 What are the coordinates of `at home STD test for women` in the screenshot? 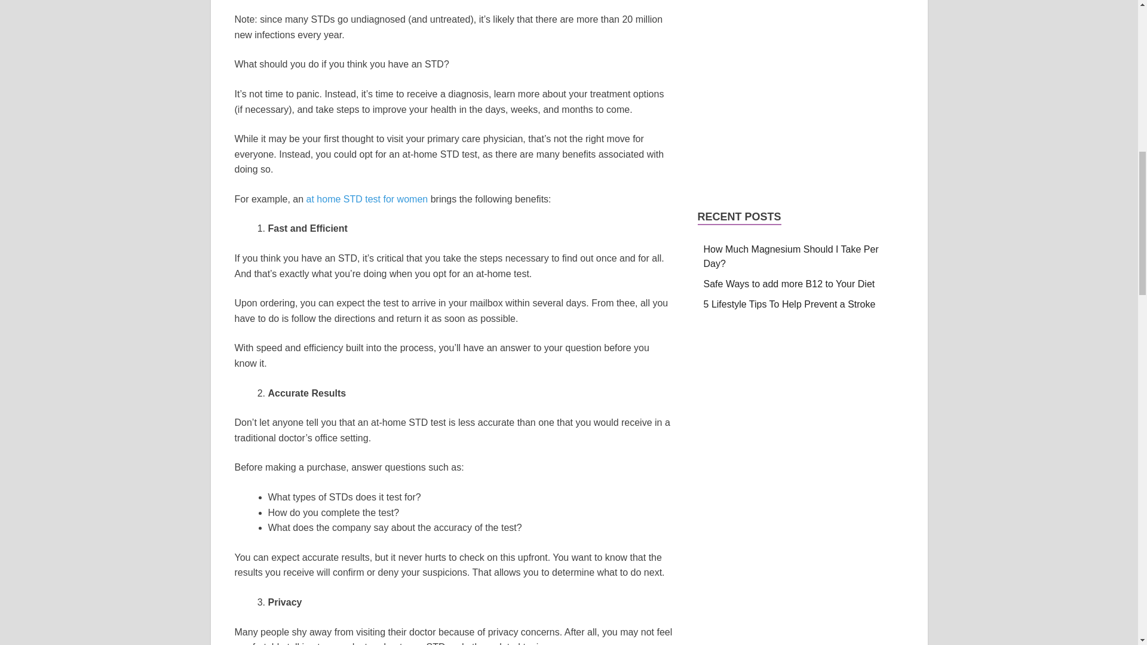 It's located at (367, 199).